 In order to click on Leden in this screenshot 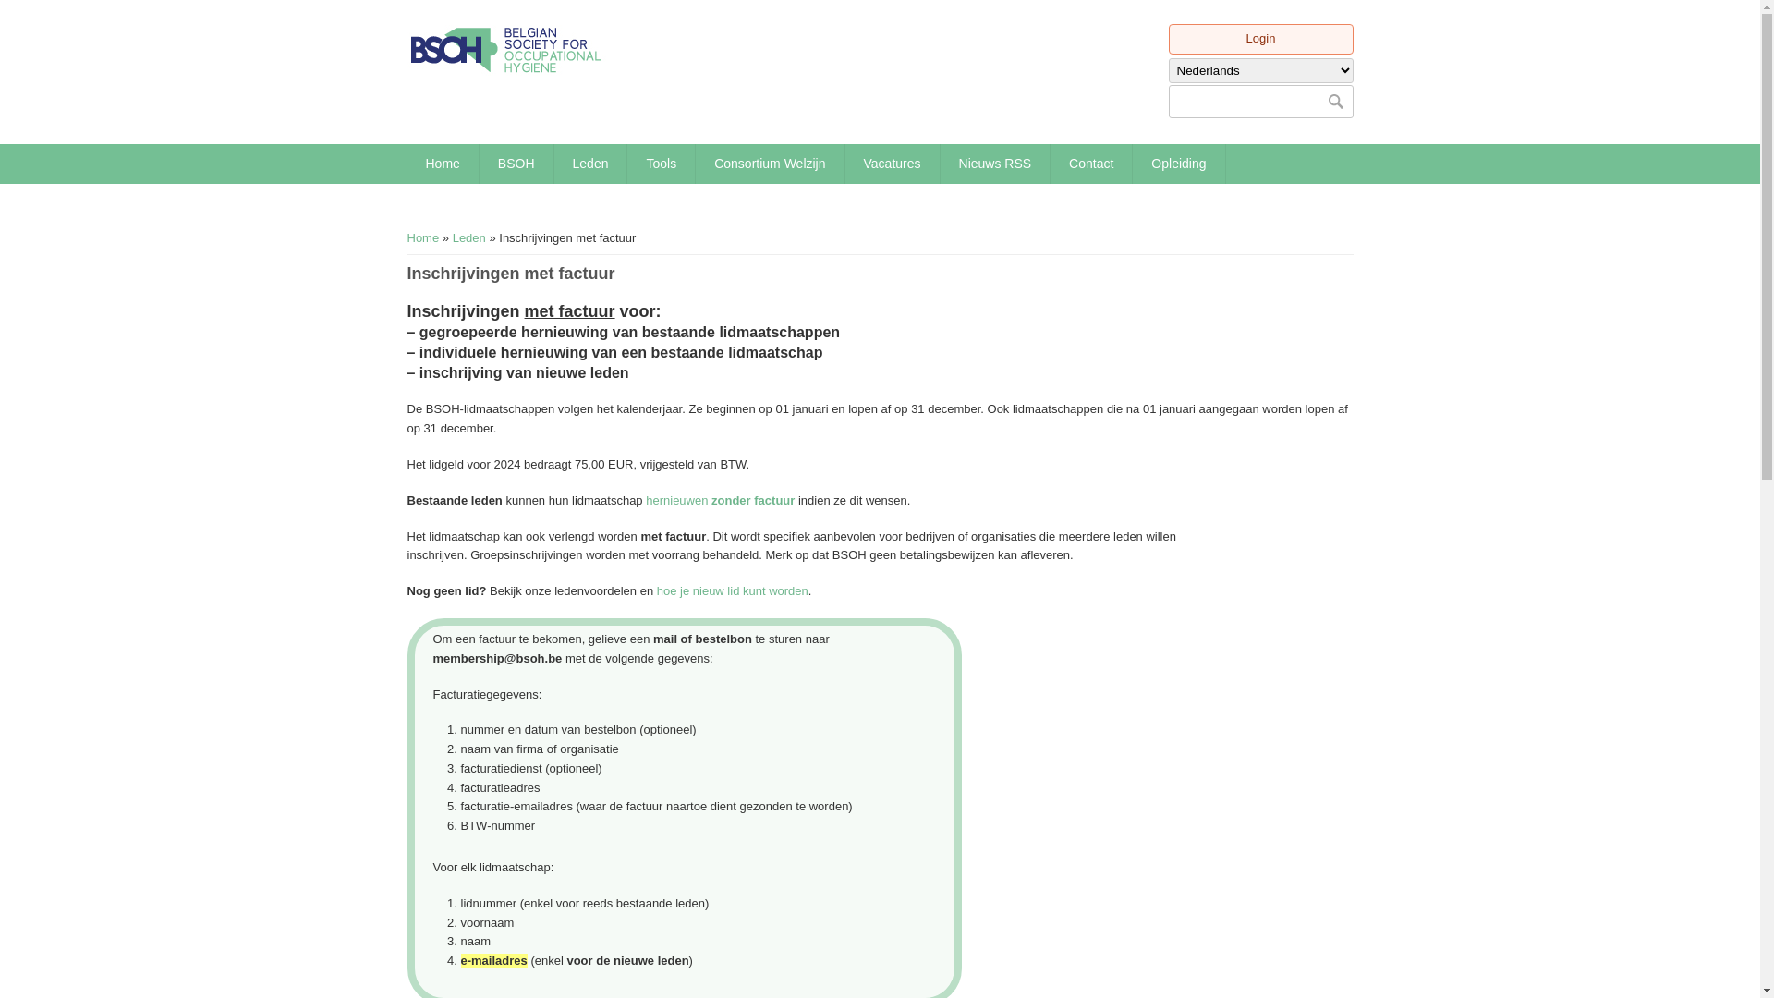, I will do `click(591, 164)`.